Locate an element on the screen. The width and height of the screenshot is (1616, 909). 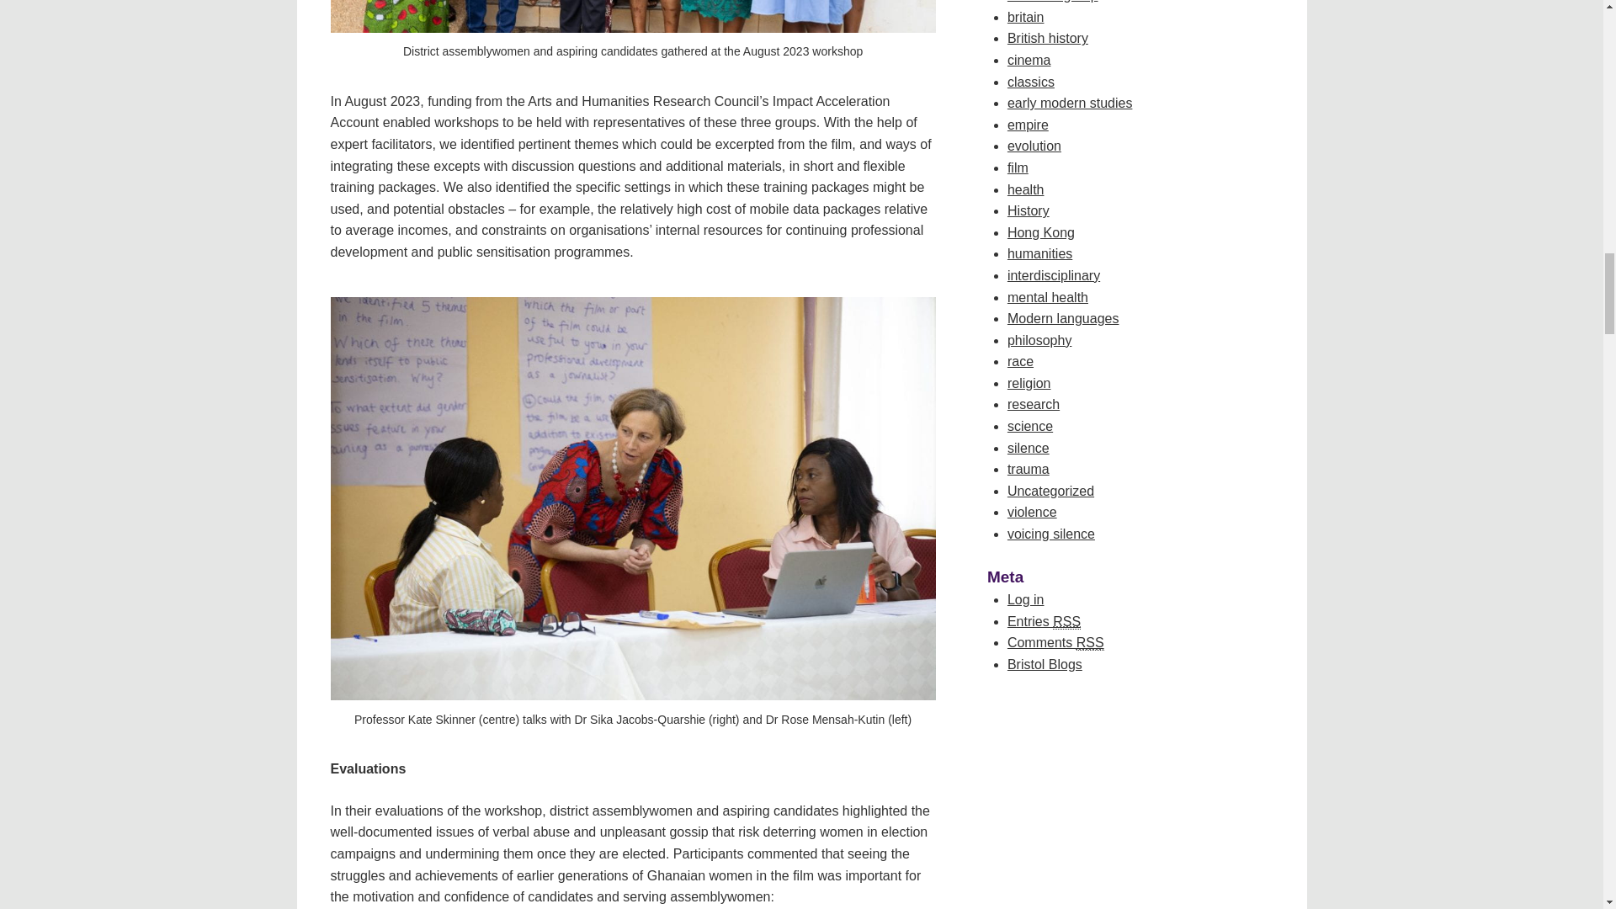
Really Simple Syndication is located at coordinates (1089, 643).